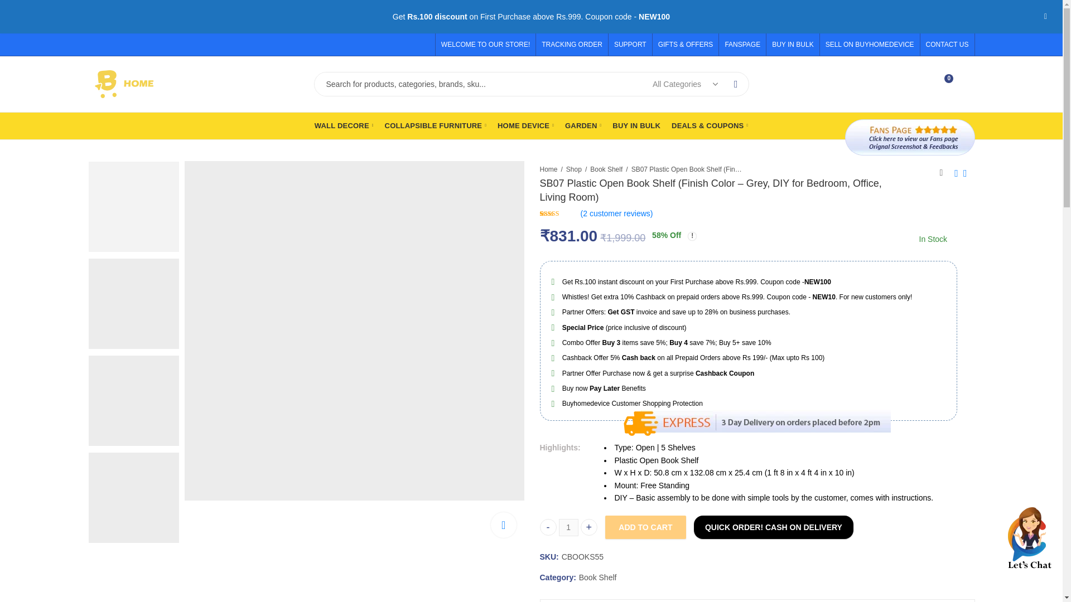 This screenshot has width=1071, height=602. I want to click on BUY IN BULK, so click(944, 45).